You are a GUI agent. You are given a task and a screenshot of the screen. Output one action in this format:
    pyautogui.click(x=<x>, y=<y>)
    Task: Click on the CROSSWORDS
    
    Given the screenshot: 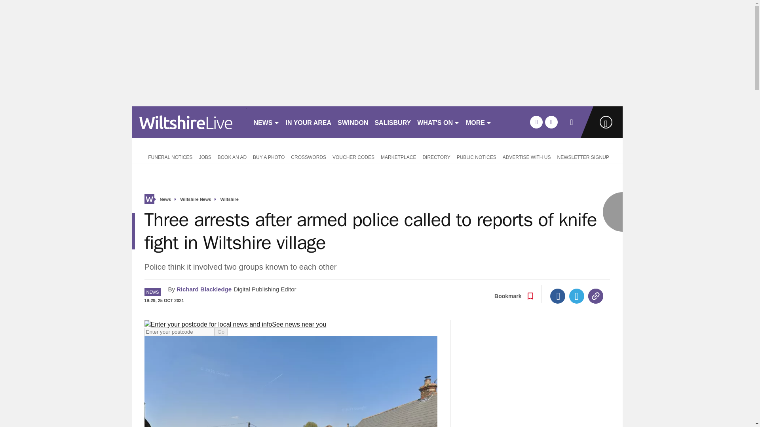 What is the action you would take?
    pyautogui.click(x=308, y=157)
    